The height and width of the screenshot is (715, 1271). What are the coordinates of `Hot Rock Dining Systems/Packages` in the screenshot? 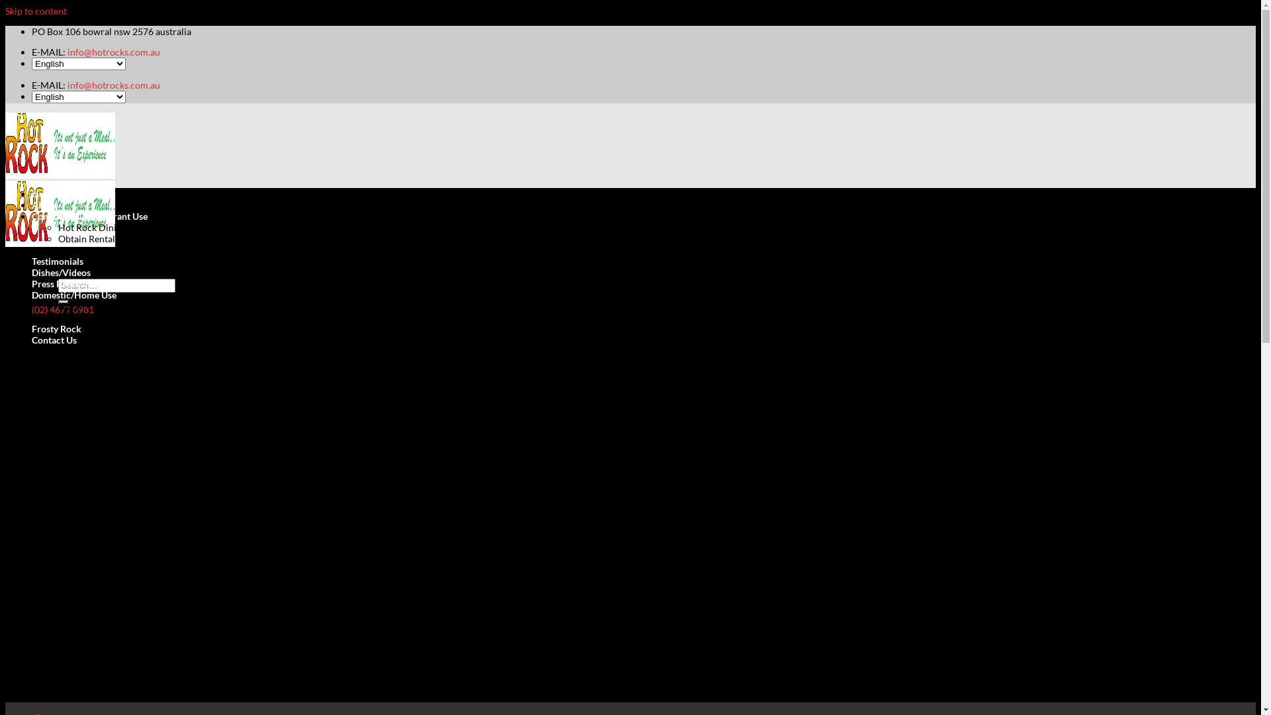 It's located at (130, 228).